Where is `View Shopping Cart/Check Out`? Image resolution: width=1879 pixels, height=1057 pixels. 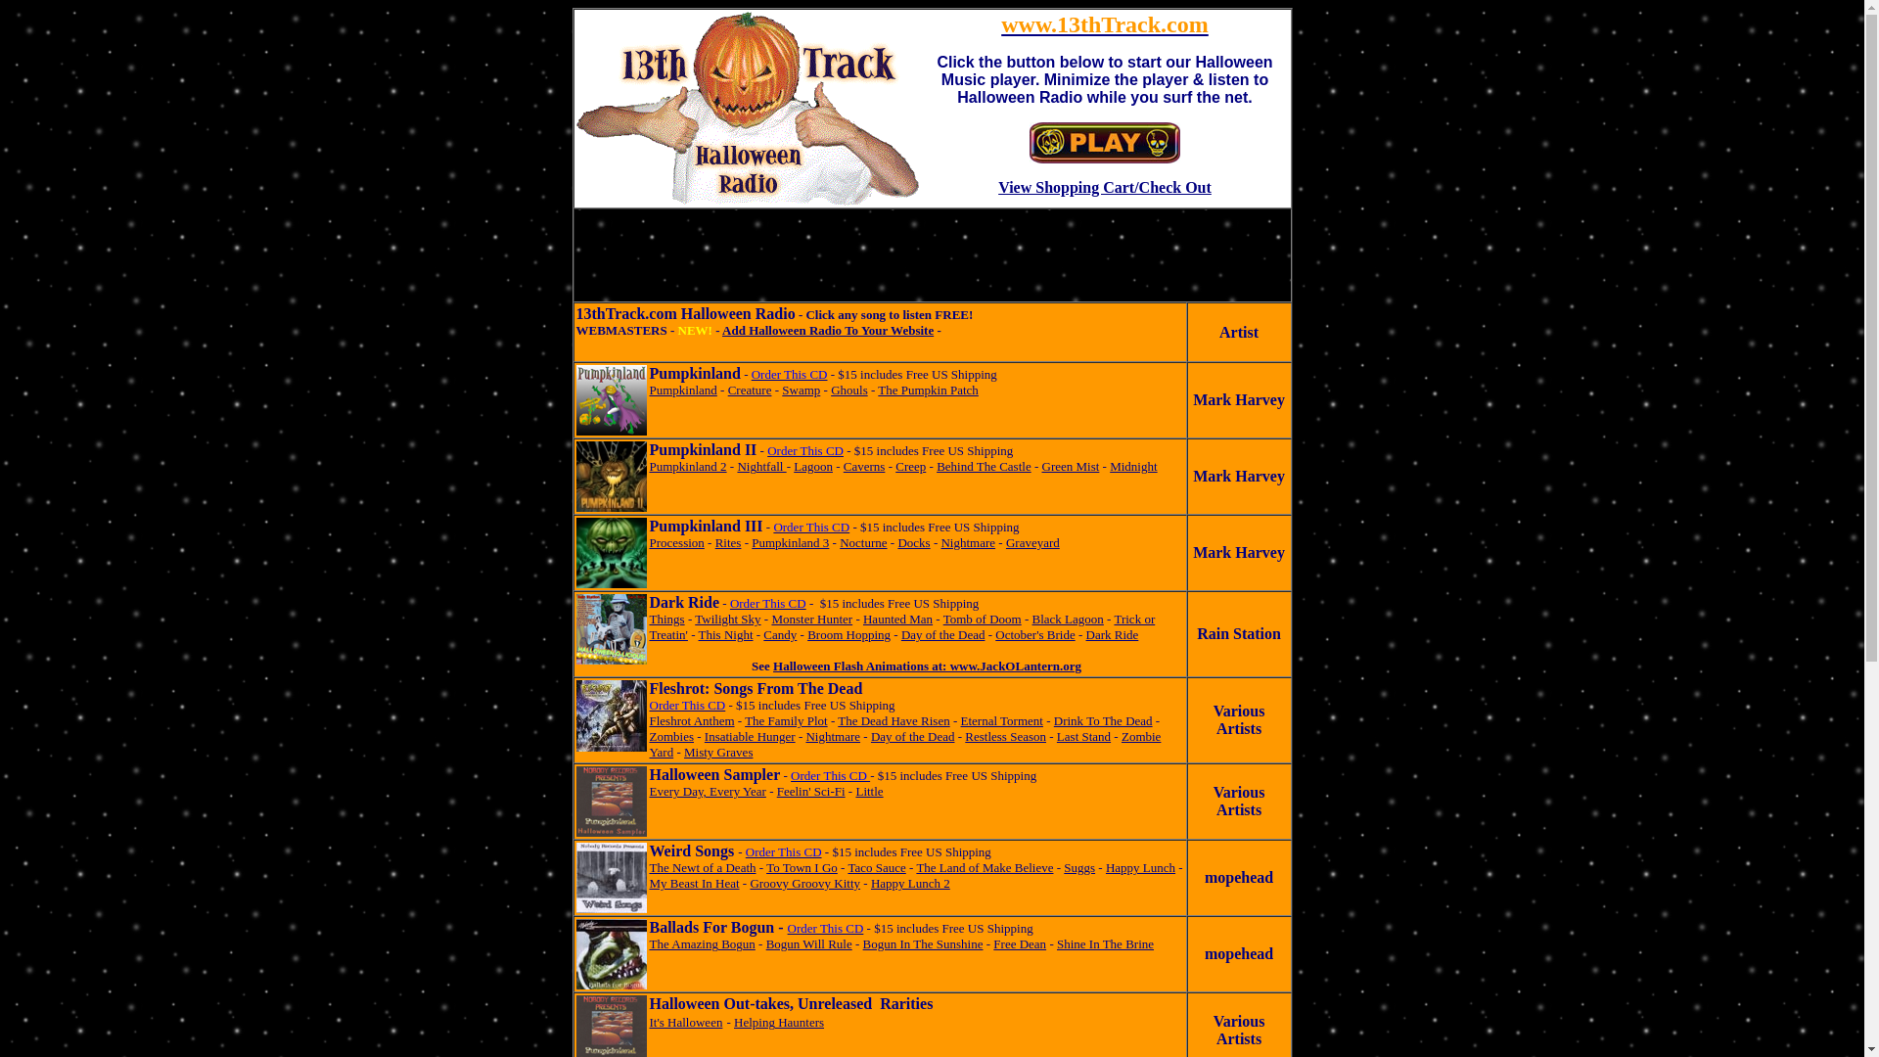 View Shopping Cart/Check Out is located at coordinates (1105, 188).